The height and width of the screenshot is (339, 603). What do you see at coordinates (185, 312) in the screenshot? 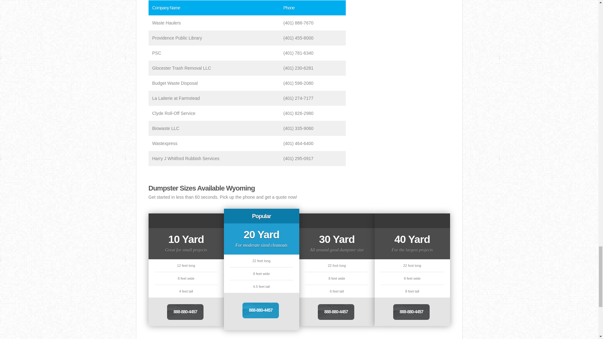
I see `888-880-4457` at bounding box center [185, 312].